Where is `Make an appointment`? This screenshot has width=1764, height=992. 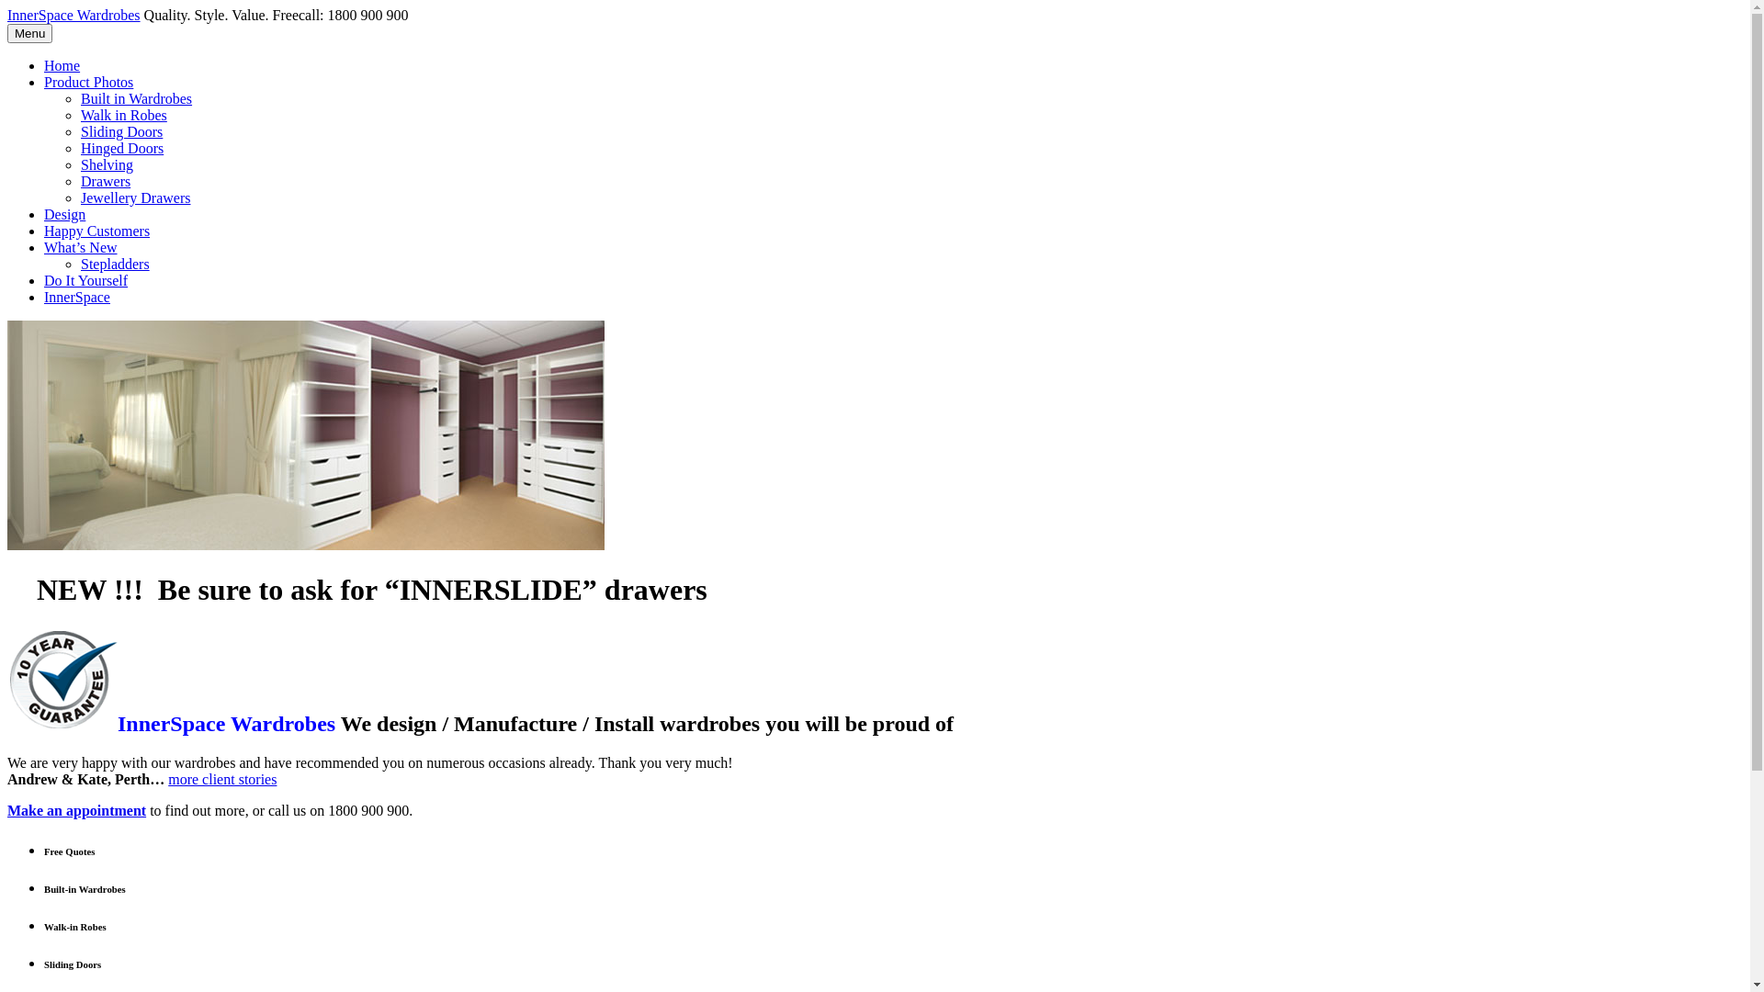 Make an appointment is located at coordinates (77, 810).